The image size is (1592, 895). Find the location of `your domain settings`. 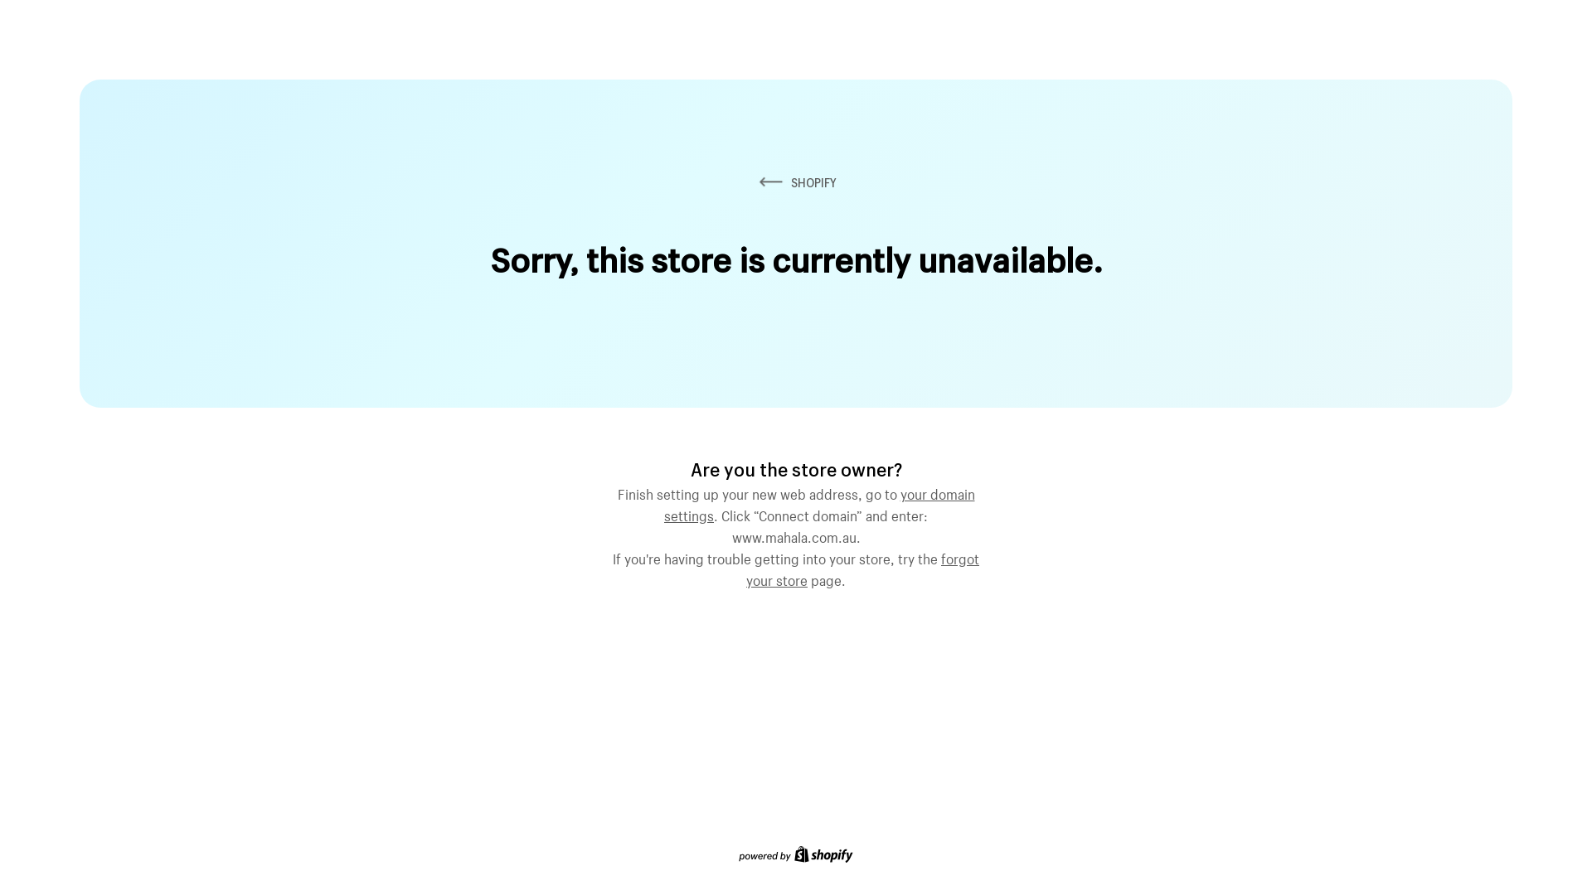

your domain settings is located at coordinates (819, 503).